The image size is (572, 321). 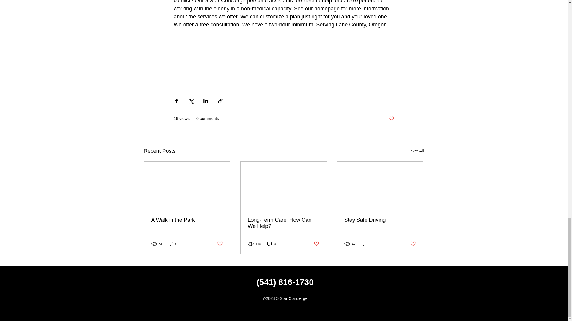 What do you see at coordinates (219, 244) in the screenshot?
I see `Post not marked as liked` at bounding box center [219, 244].